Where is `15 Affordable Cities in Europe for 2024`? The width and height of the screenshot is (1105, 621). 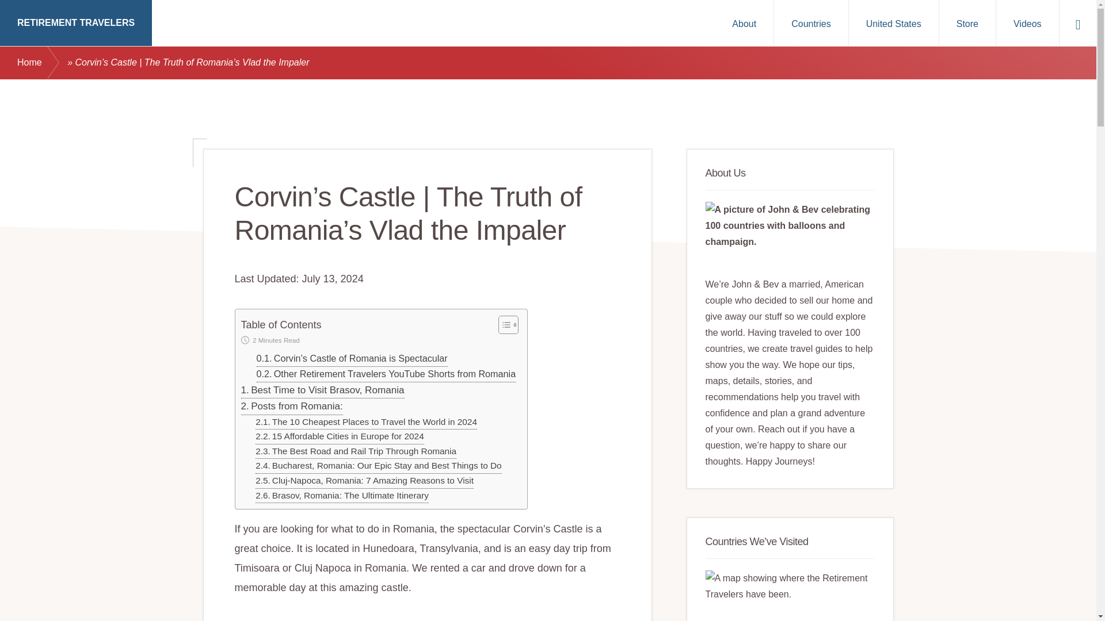
15 Affordable Cities in Europe for 2024 is located at coordinates (340, 437).